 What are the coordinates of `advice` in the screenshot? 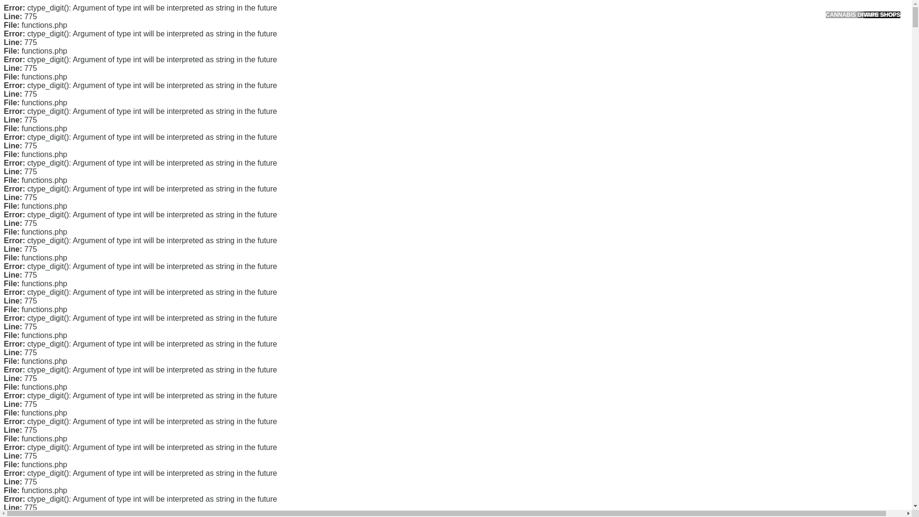 It's located at (431, 308).